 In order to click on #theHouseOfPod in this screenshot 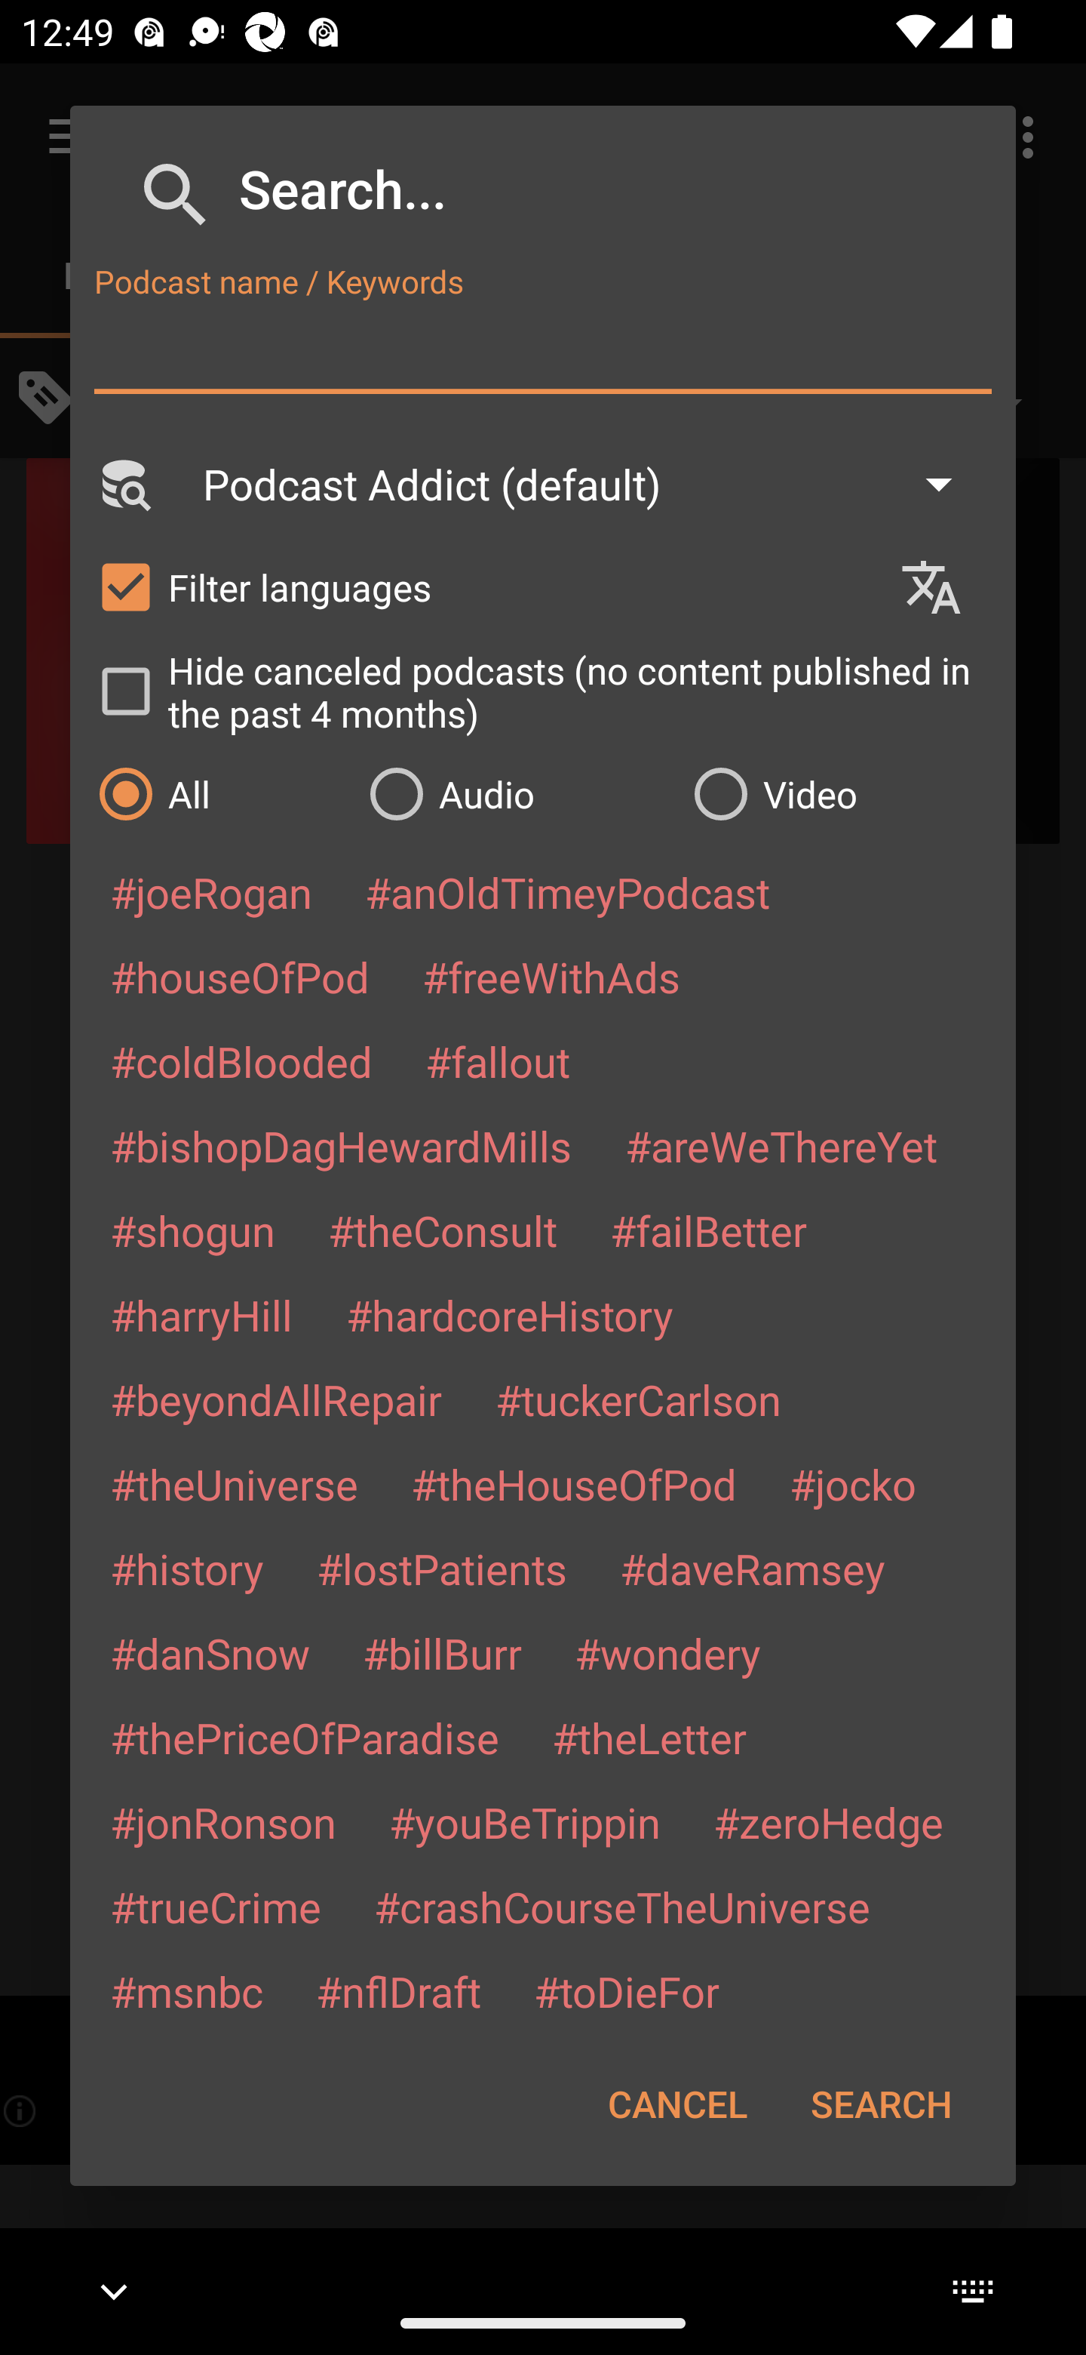, I will do `click(573, 1484)`.